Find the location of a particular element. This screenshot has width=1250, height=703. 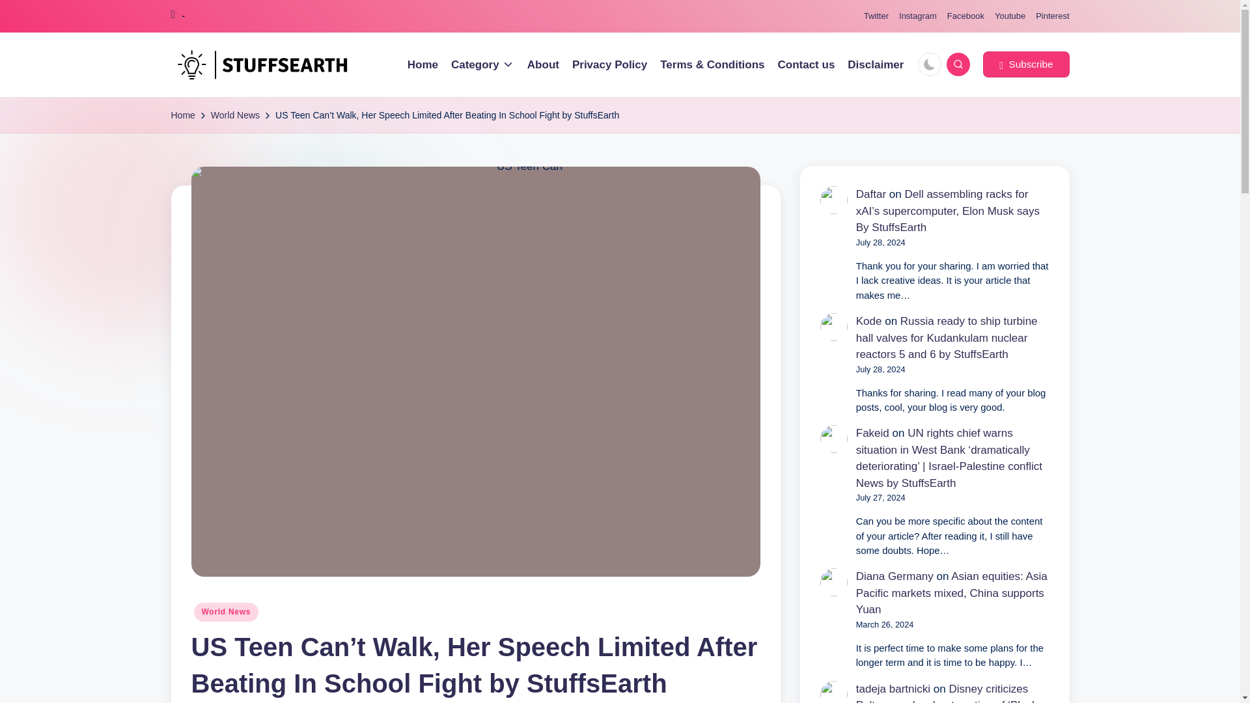

Disclaimer is located at coordinates (875, 65).